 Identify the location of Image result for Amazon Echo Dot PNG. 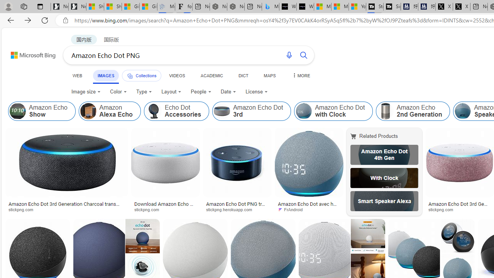
(457, 236).